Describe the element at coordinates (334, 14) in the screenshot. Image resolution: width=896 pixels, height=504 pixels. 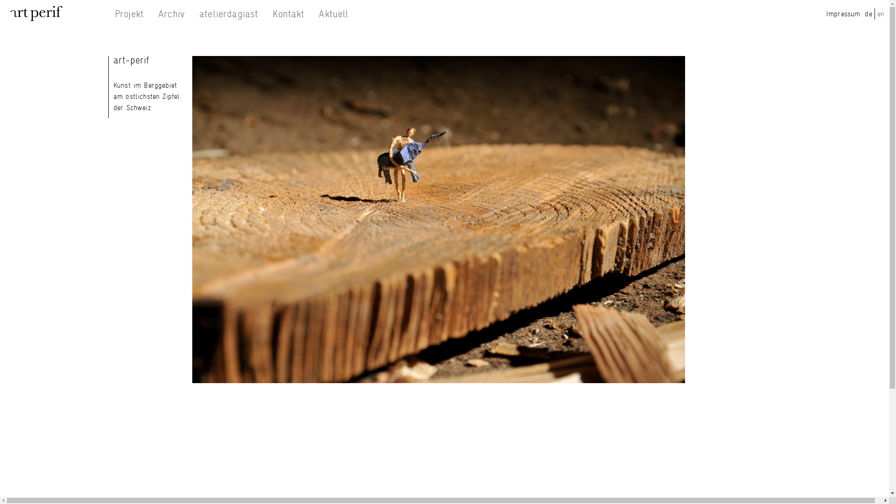
I see `Aktuell` at that location.